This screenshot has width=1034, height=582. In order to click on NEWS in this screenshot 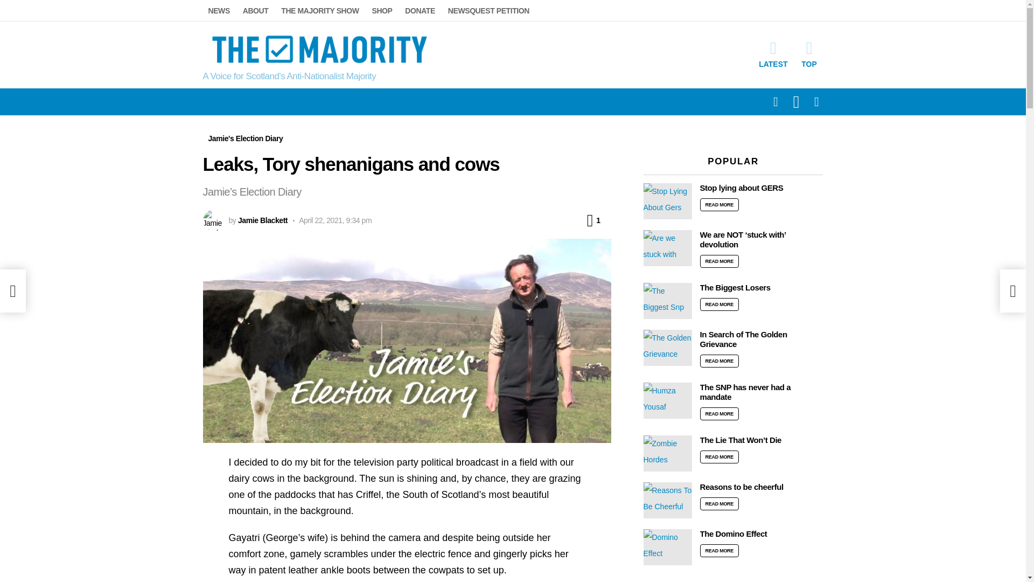, I will do `click(219, 11)`.